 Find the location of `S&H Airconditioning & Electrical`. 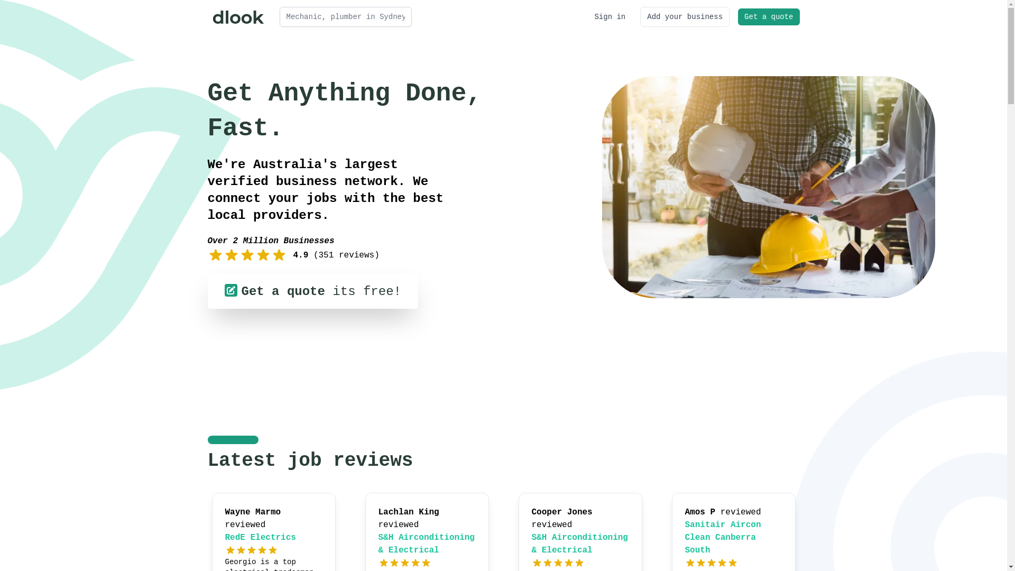

S&H Airconditioning & Electrical is located at coordinates (427, 544).